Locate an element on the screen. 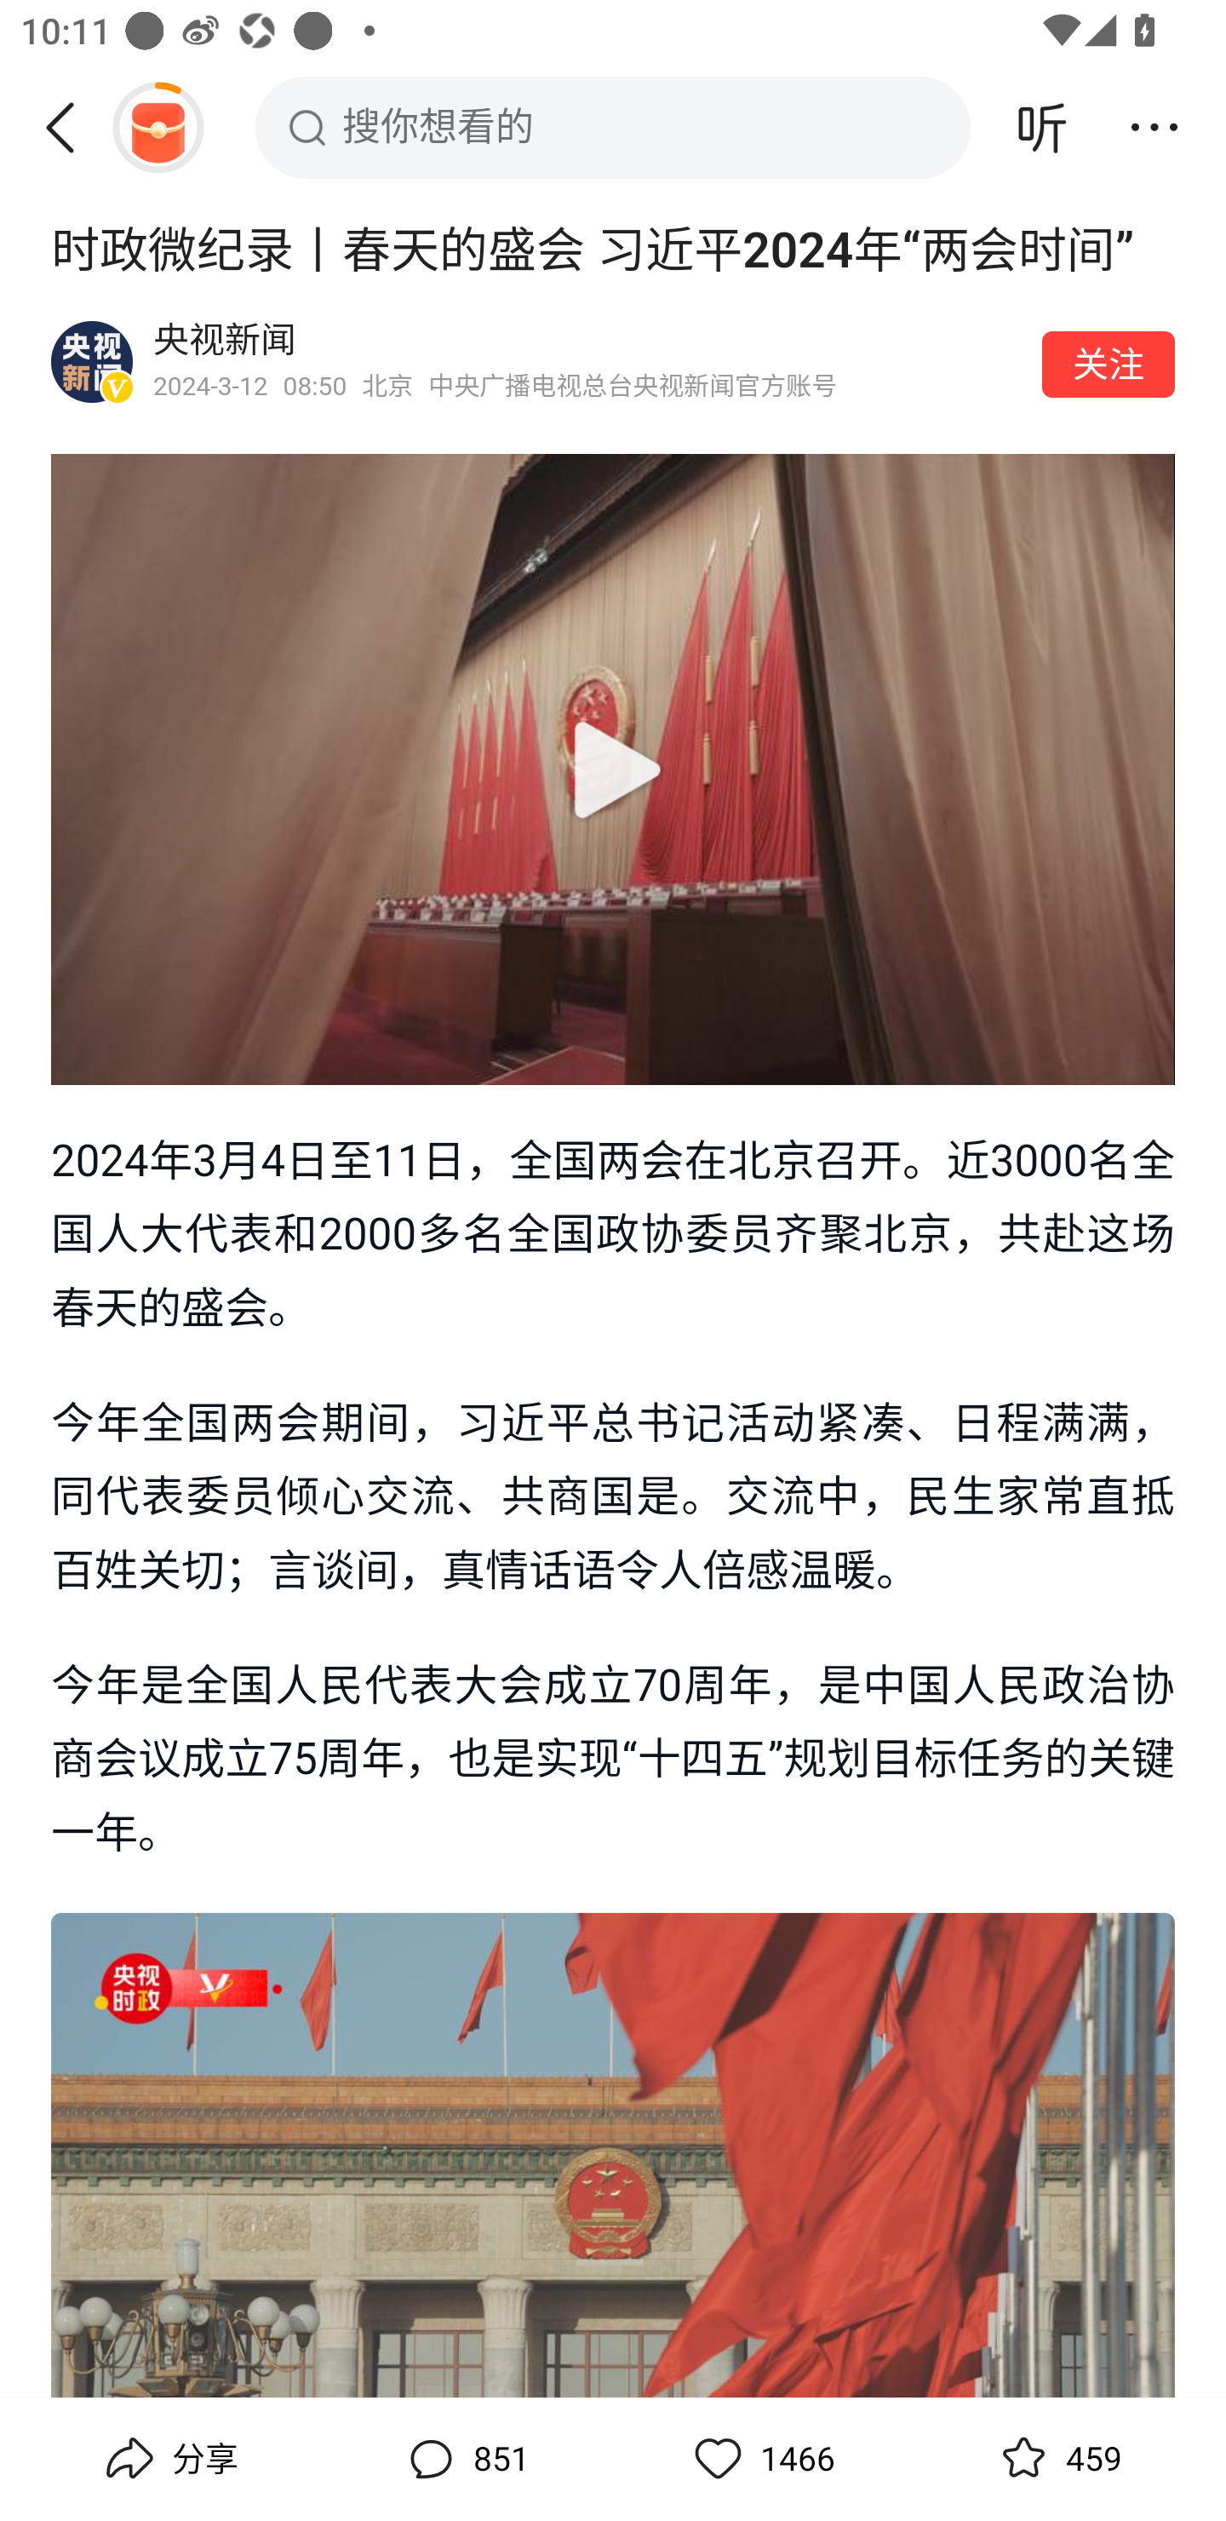 The image size is (1226, 2521). 图片，点击识别内容 is located at coordinates (613, 2155).